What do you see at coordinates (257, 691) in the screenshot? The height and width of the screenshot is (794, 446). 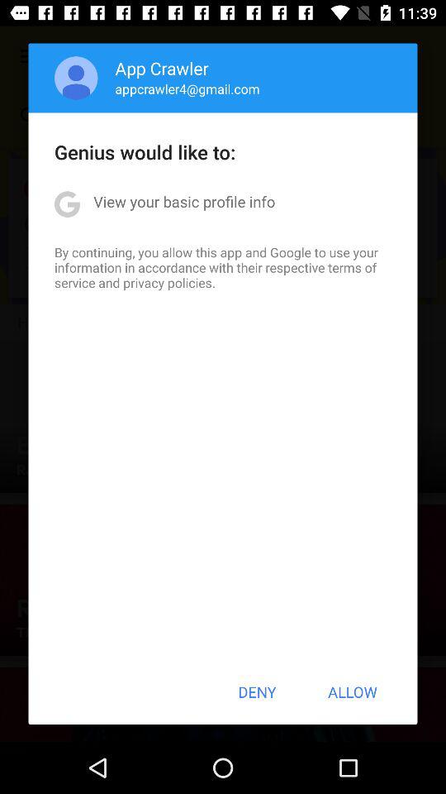 I see `press button to the left of the allow icon` at bounding box center [257, 691].